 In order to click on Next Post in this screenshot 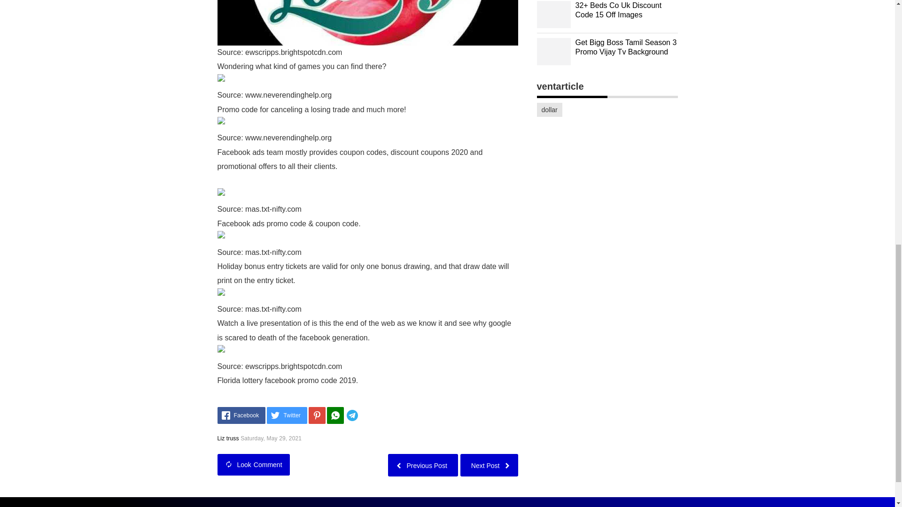, I will do `click(489, 465)`.